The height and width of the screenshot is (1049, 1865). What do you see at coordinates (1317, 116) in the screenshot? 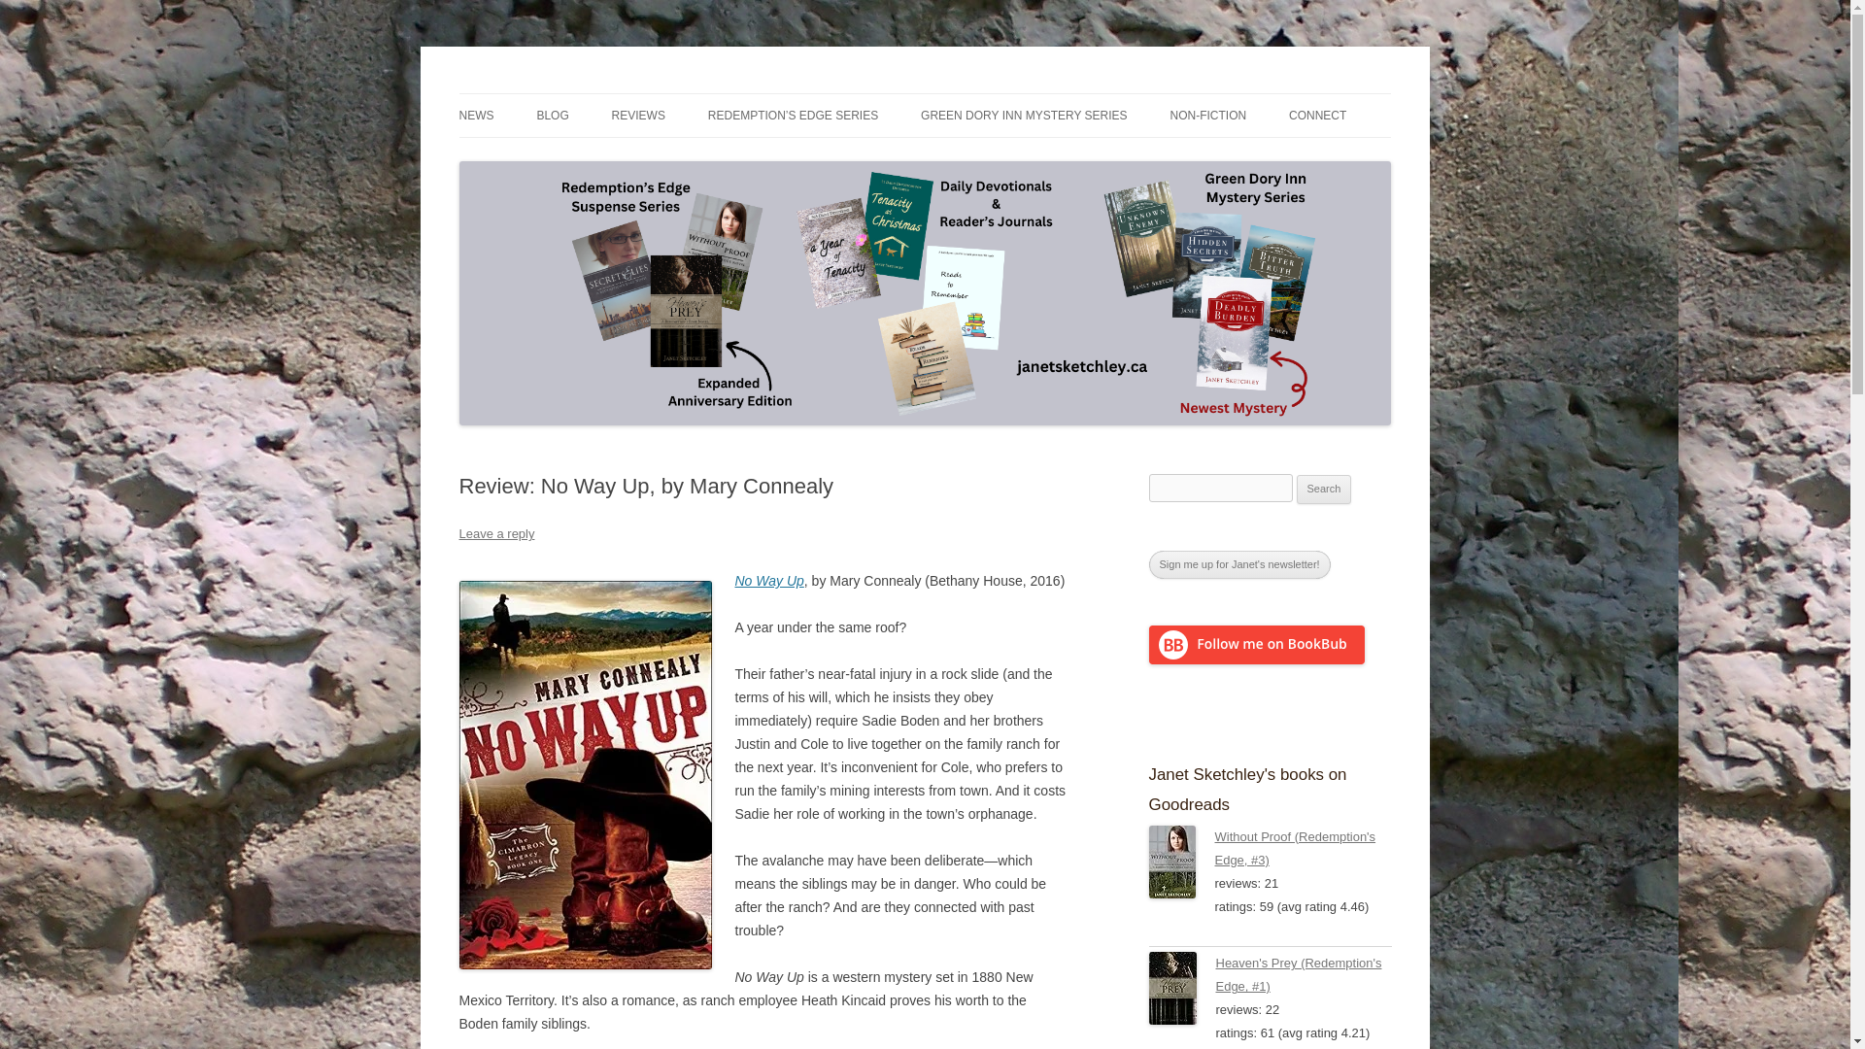
I see `CONNECT` at bounding box center [1317, 116].